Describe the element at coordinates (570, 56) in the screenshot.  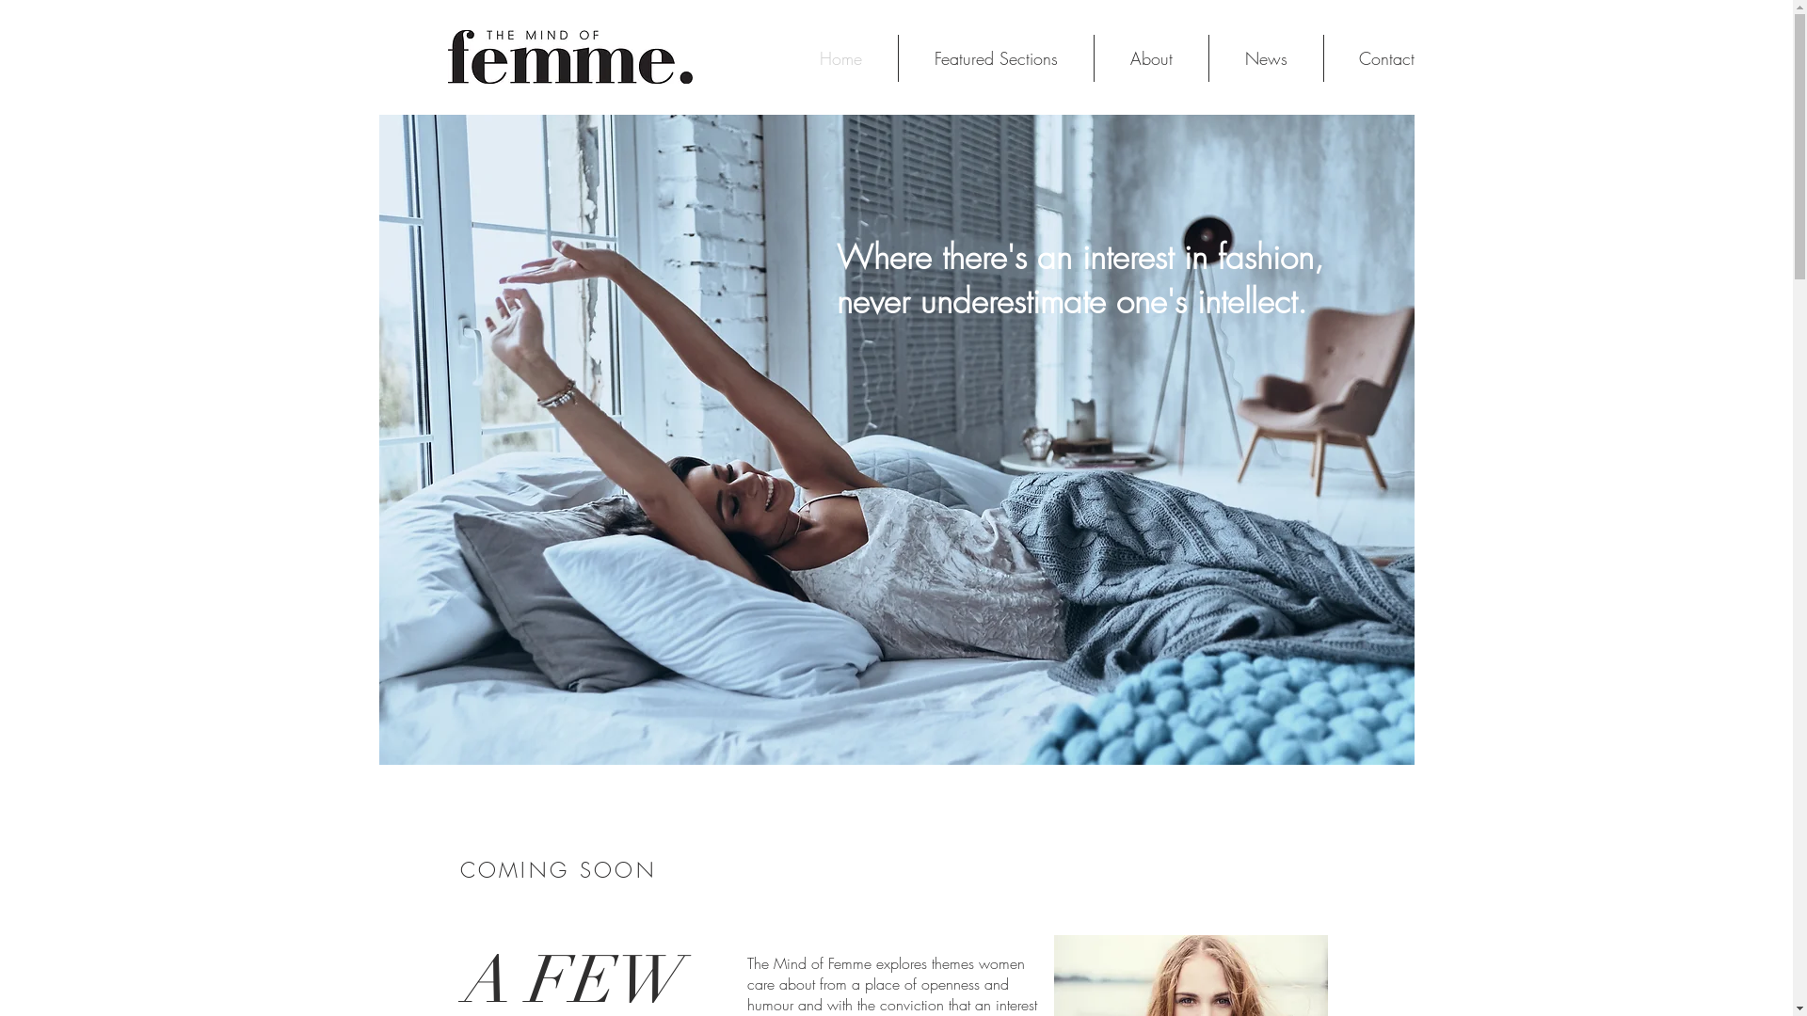
I see `JM_BofB_TMOF_logo_BLK.jpg` at that location.